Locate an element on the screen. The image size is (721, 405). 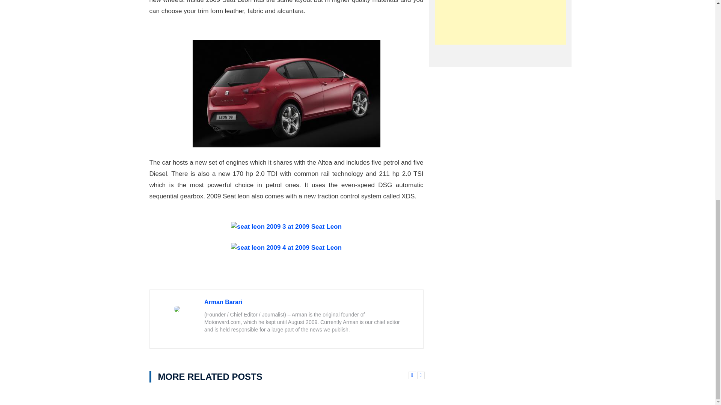
seat leon 2009 4 is located at coordinates (286, 247).